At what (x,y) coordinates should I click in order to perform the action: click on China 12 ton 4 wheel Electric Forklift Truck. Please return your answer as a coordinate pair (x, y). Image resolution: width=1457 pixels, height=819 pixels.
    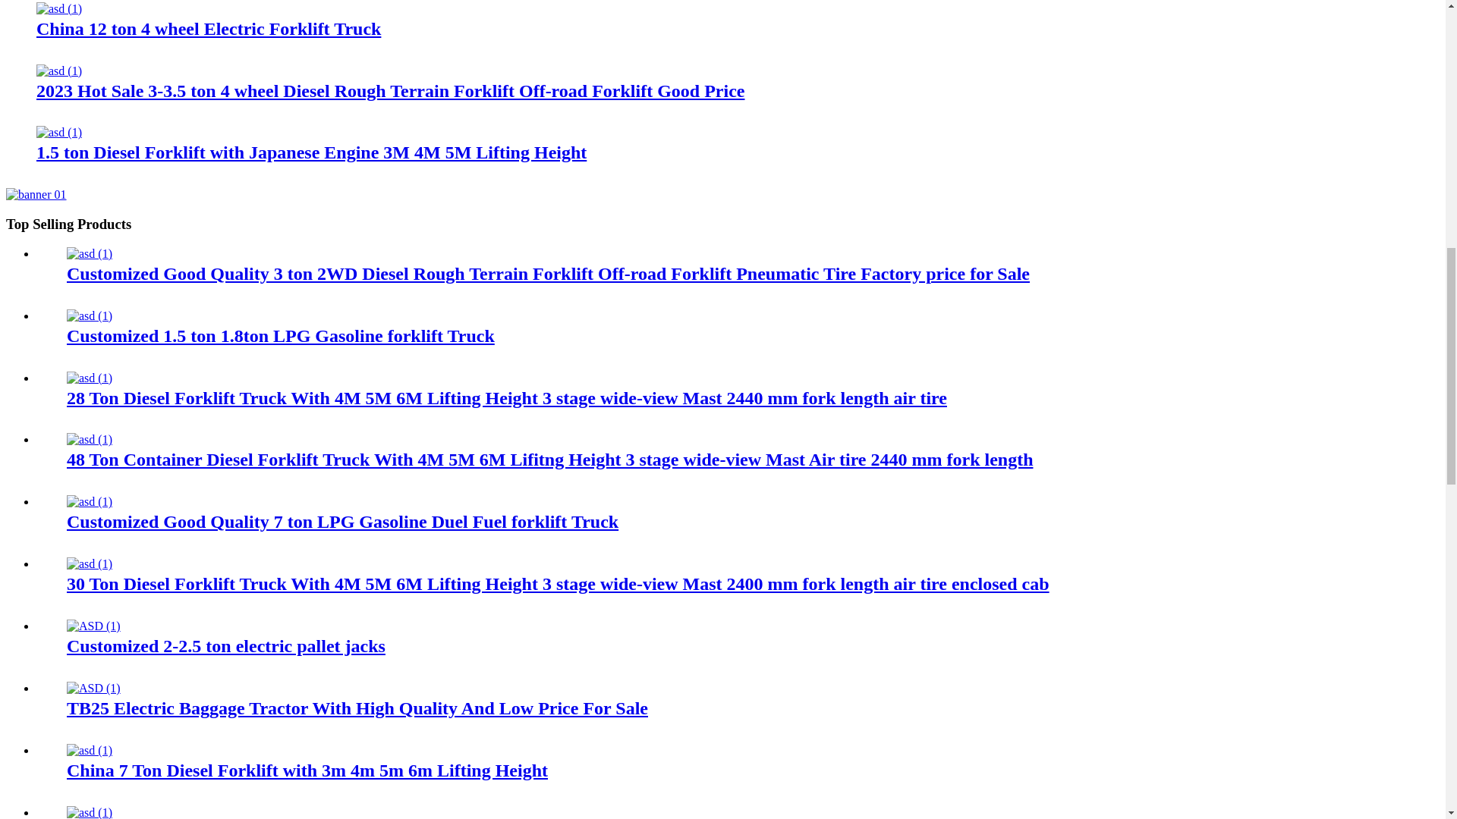
    Looking at the image, I should click on (208, 28).